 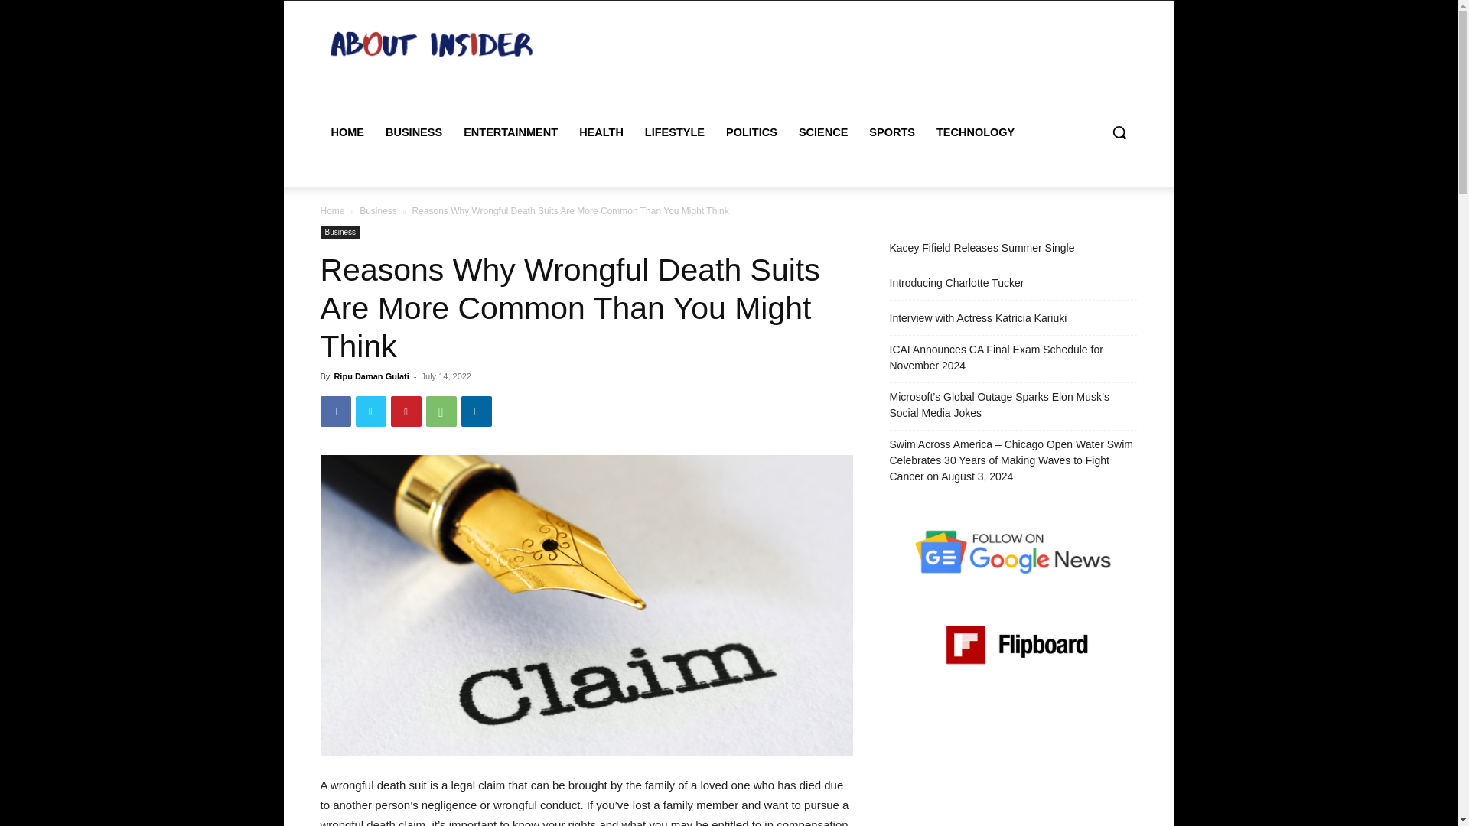 I want to click on WhatsApp, so click(x=441, y=411).